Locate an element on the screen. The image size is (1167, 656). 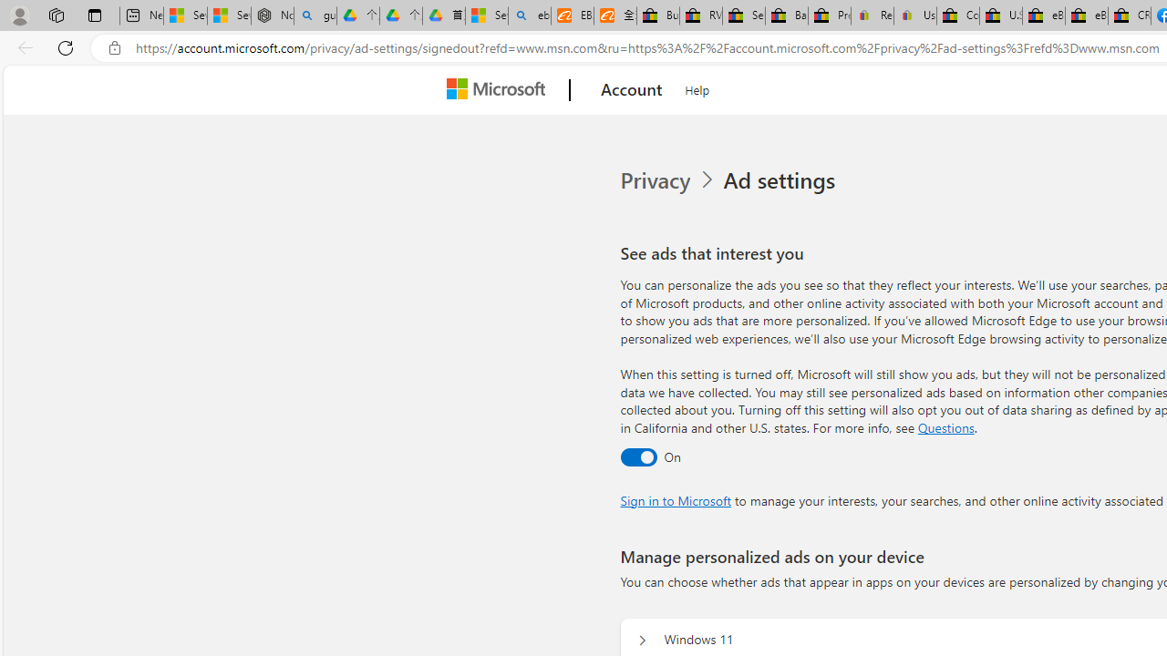
U.S. State Privacy Disclosures - eBay Inc. is located at coordinates (1001, 16).